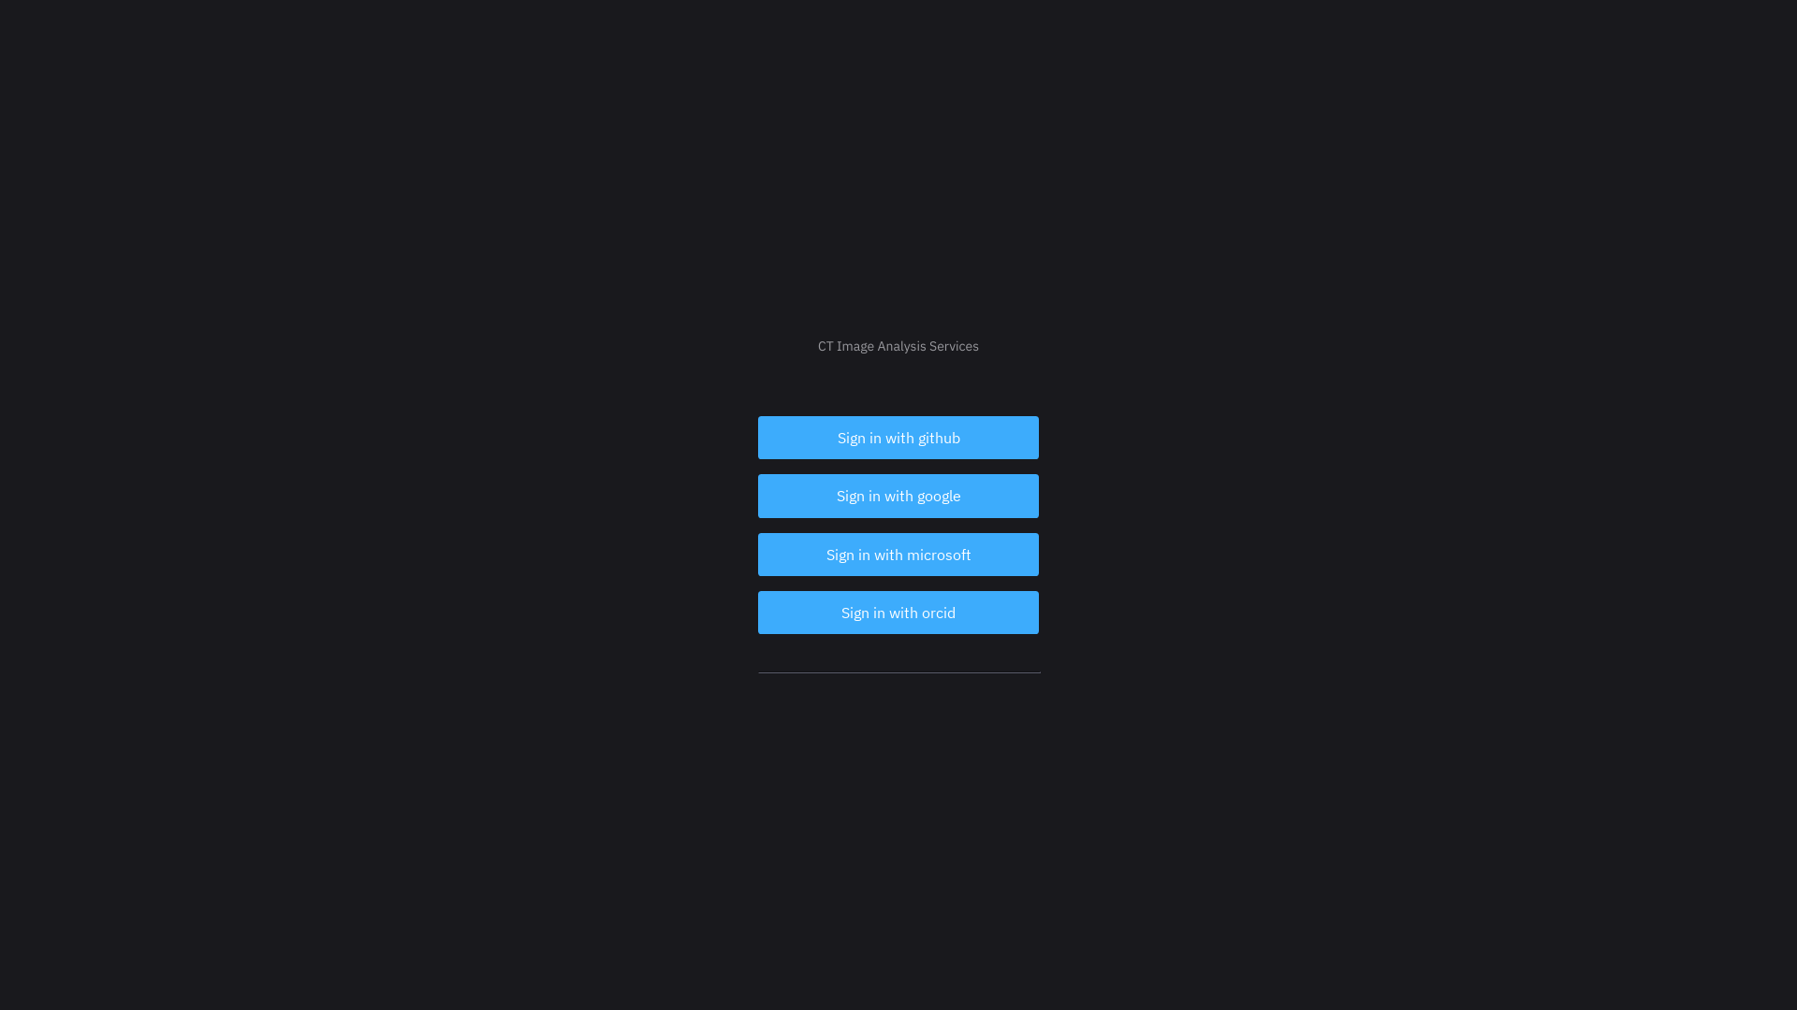 The height and width of the screenshot is (1010, 1797). Describe the element at coordinates (898, 496) in the screenshot. I see `Sign in with google` at that location.